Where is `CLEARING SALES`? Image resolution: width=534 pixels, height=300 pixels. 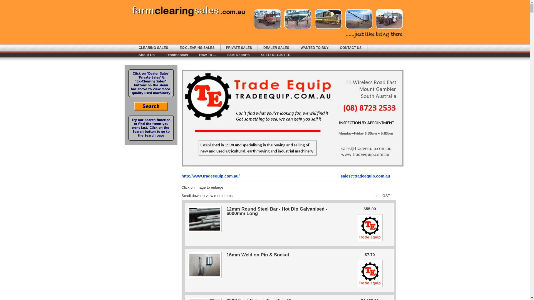
CLEARING SALES is located at coordinates (153, 48).